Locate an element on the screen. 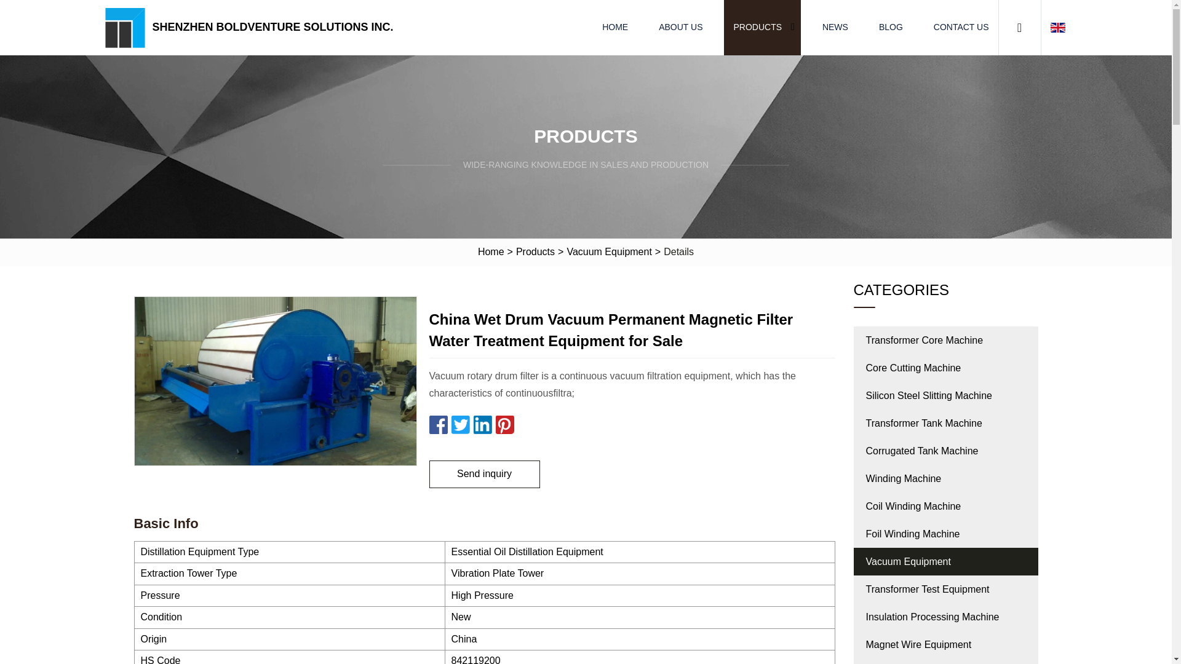 The image size is (1181, 664). Twitter is located at coordinates (460, 425).